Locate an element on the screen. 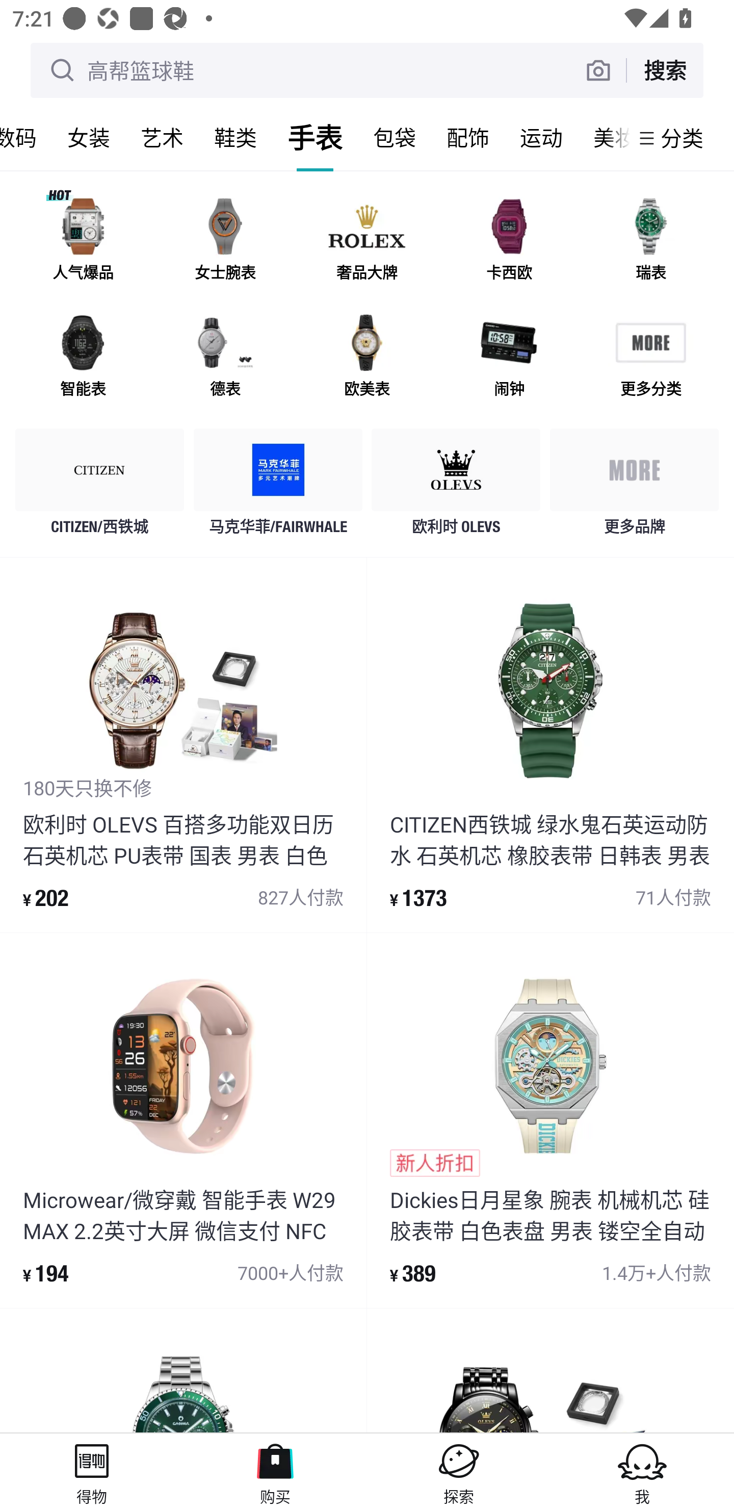 This screenshot has width=734, height=1510. 更多分类 is located at coordinates (650, 358).